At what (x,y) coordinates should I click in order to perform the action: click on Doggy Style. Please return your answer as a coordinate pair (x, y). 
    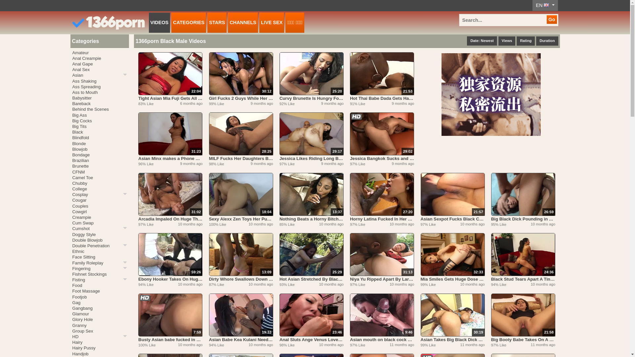
    Looking at the image, I should click on (100, 235).